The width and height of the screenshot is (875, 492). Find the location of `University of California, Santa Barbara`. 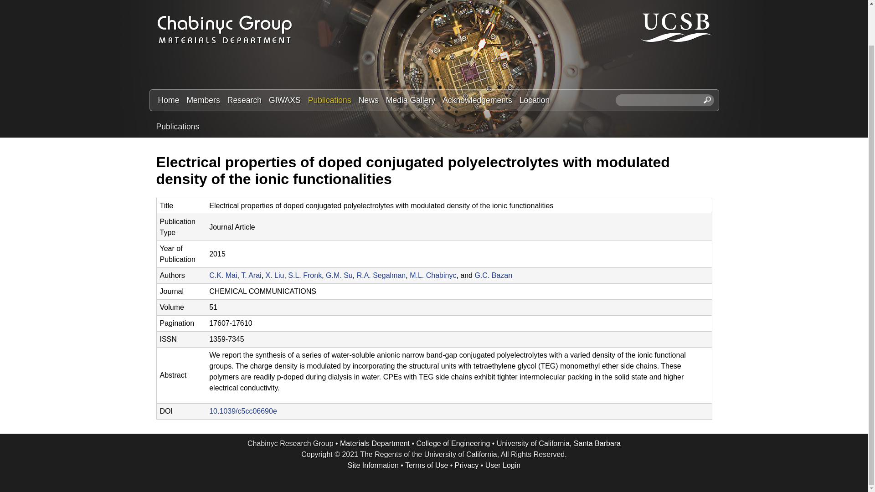

University of California, Santa Barbara is located at coordinates (559, 443).